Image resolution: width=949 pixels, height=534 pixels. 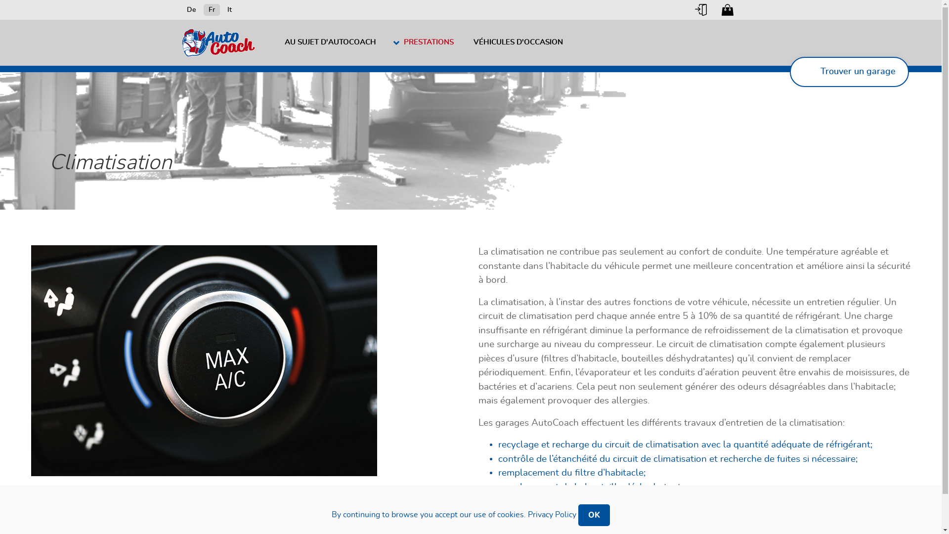 I want to click on PRESTATIONS, so click(x=424, y=43).